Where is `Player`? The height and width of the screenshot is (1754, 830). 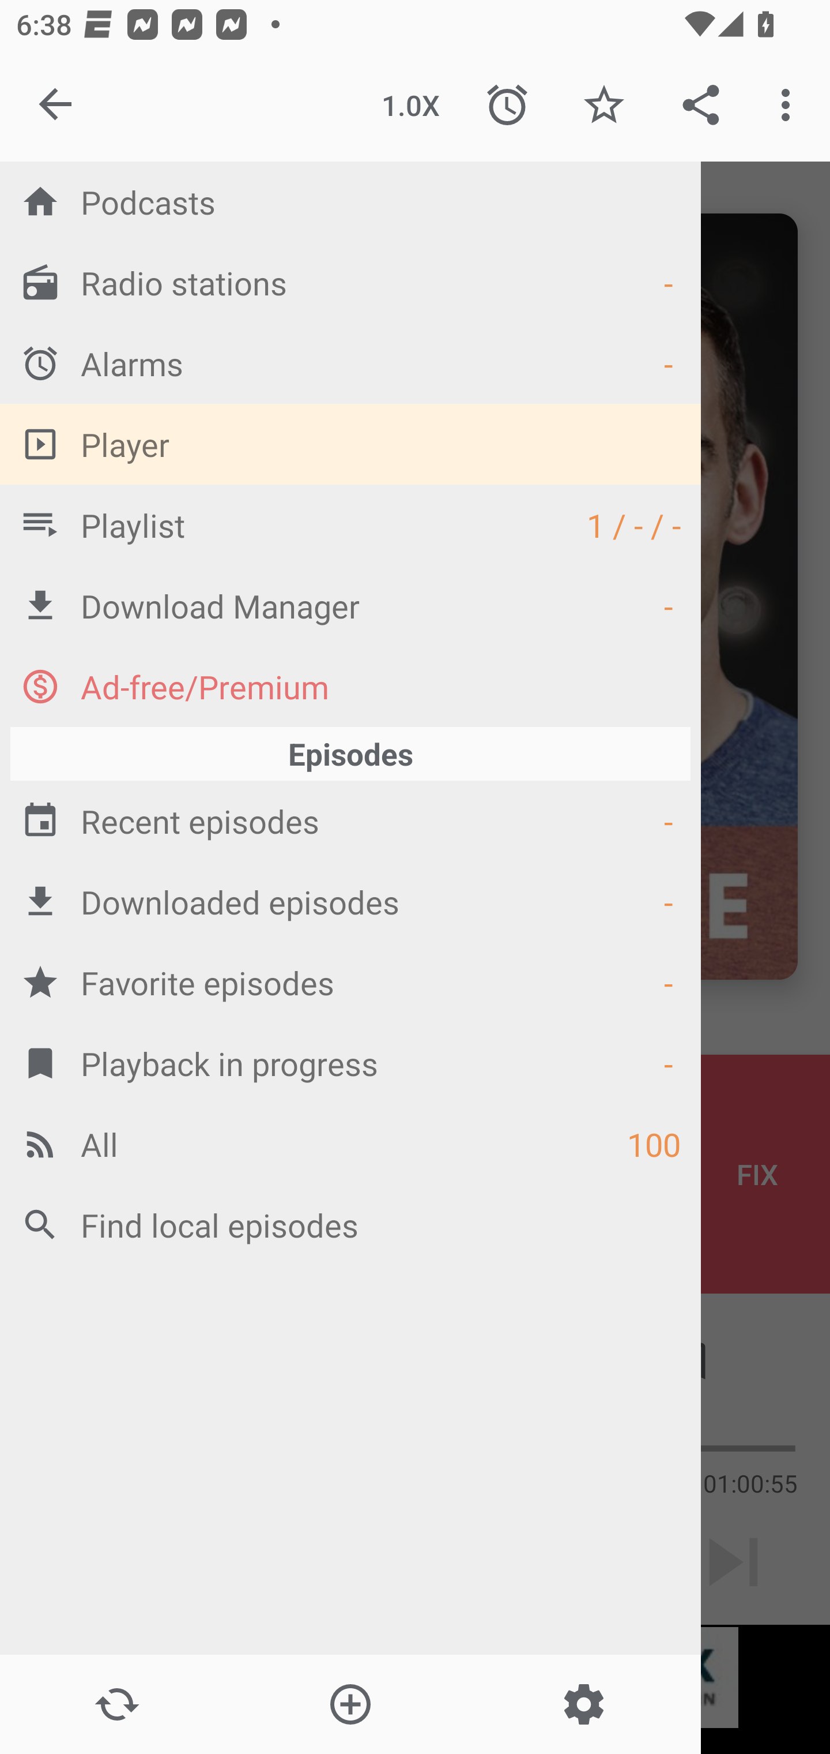
Player is located at coordinates (350, 444).